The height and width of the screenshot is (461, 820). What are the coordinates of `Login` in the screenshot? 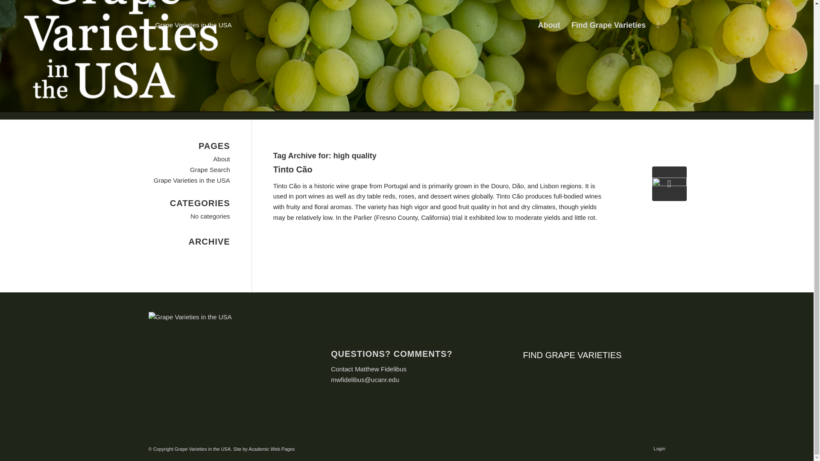 It's located at (659, 449).